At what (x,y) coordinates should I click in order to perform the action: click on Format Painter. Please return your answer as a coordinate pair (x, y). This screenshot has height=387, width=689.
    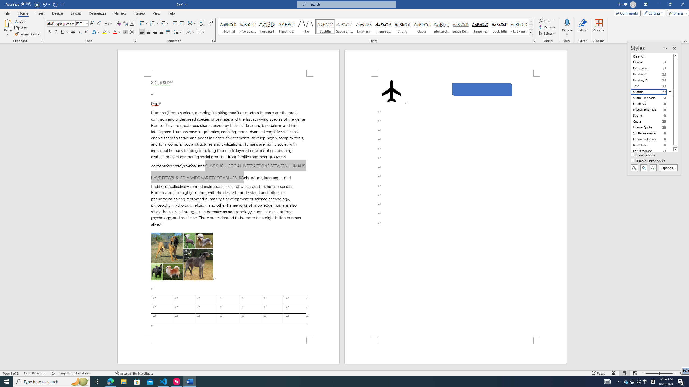
    Looking at the image, I should click on (28, 34).